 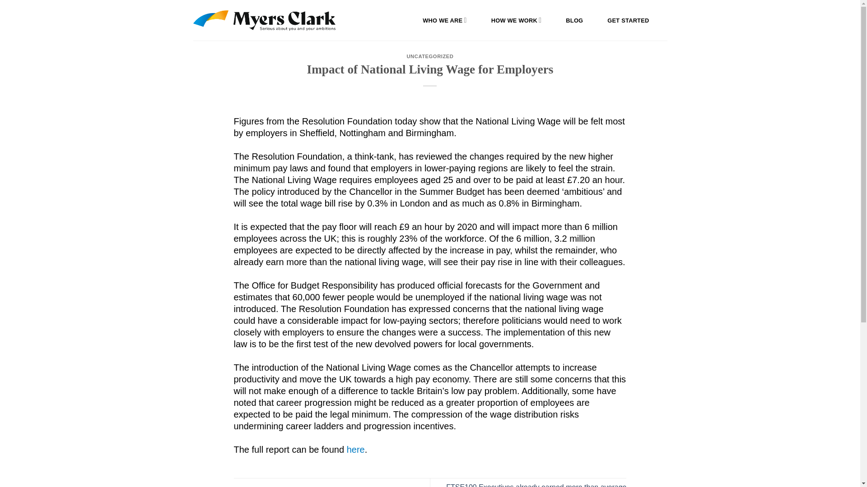 I want to click on WHO WE ARE, so click(x=444, y=20).